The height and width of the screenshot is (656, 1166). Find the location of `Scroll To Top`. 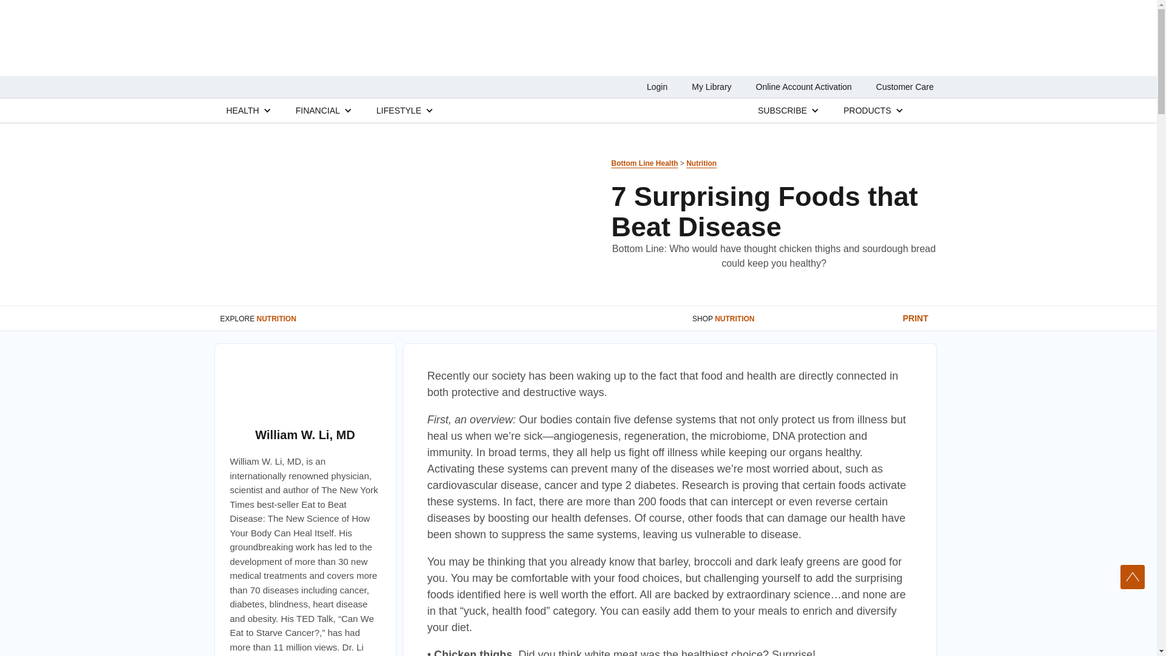

Scroll To Top is located at coordinates (1133, 576).